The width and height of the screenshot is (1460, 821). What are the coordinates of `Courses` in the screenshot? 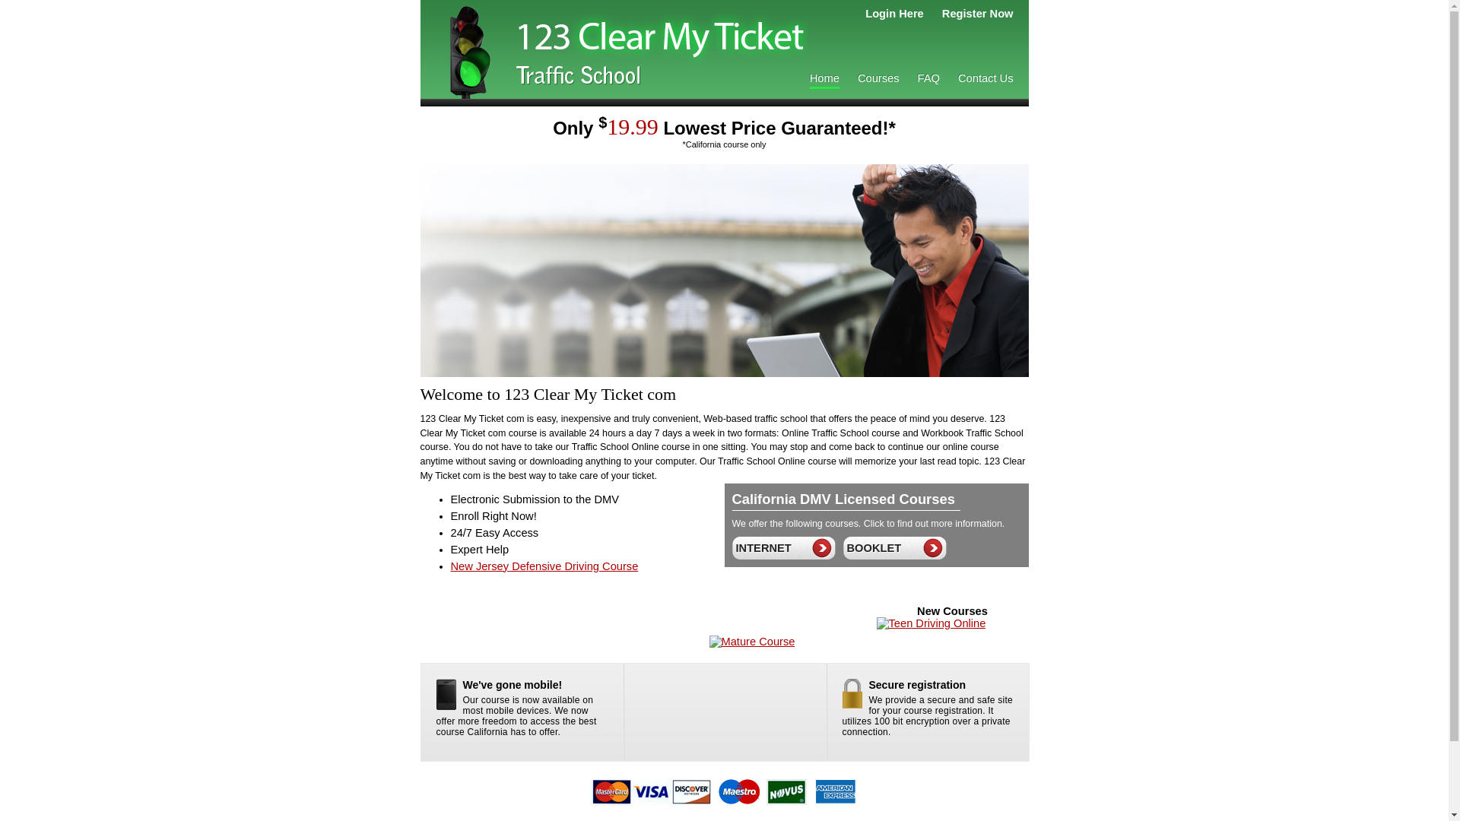 It's located at (879, 78).